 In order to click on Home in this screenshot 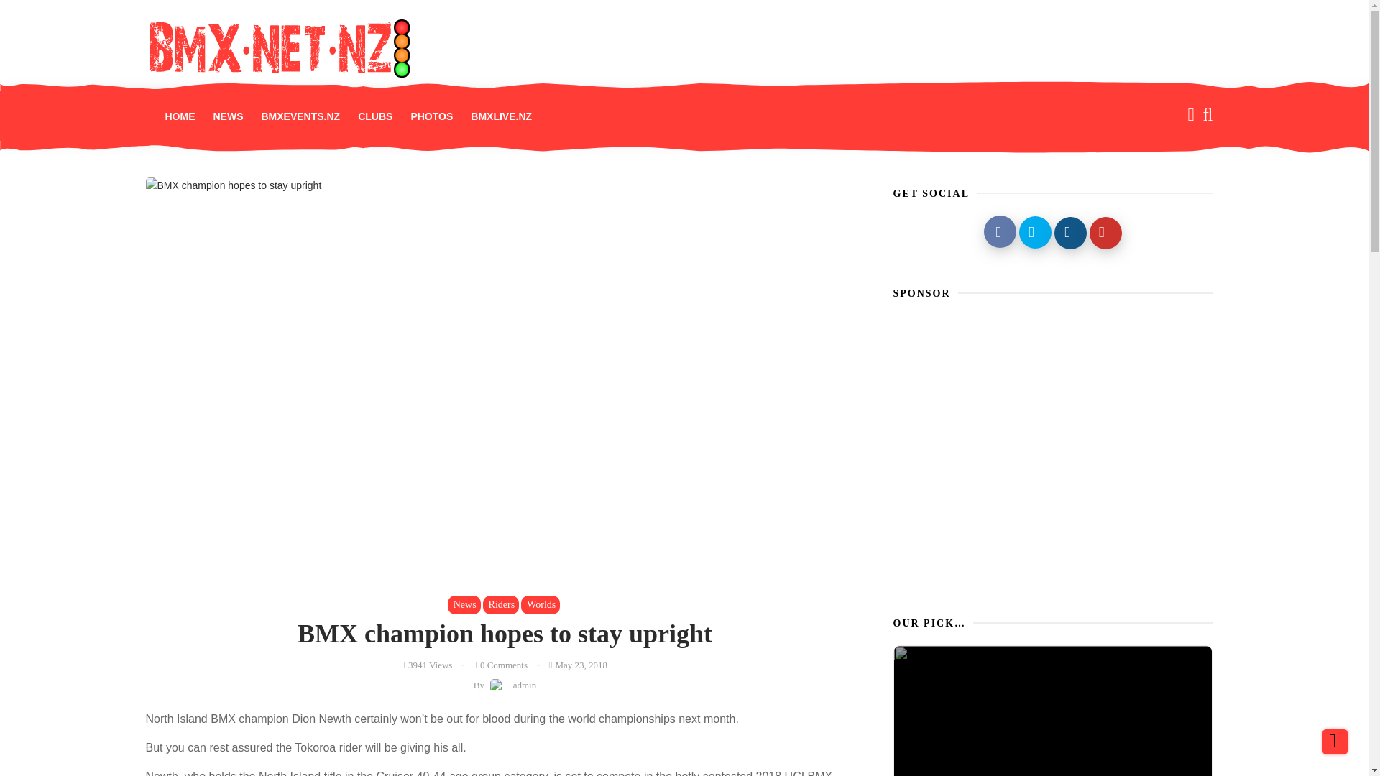, I will do `click(180, 116)`.